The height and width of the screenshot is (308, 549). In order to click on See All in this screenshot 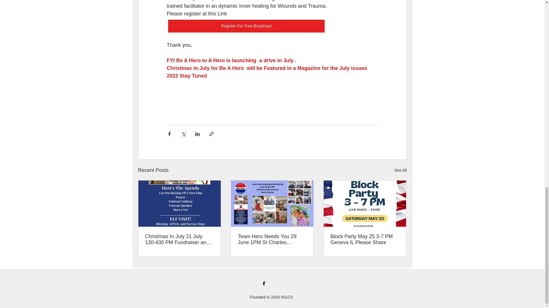, I will do `click(400, 171)`.